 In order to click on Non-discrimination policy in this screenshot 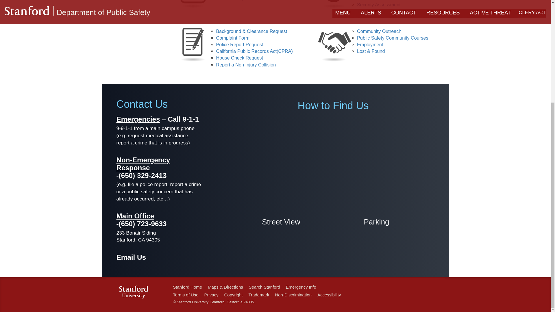, I will do `click(293, 295)`.